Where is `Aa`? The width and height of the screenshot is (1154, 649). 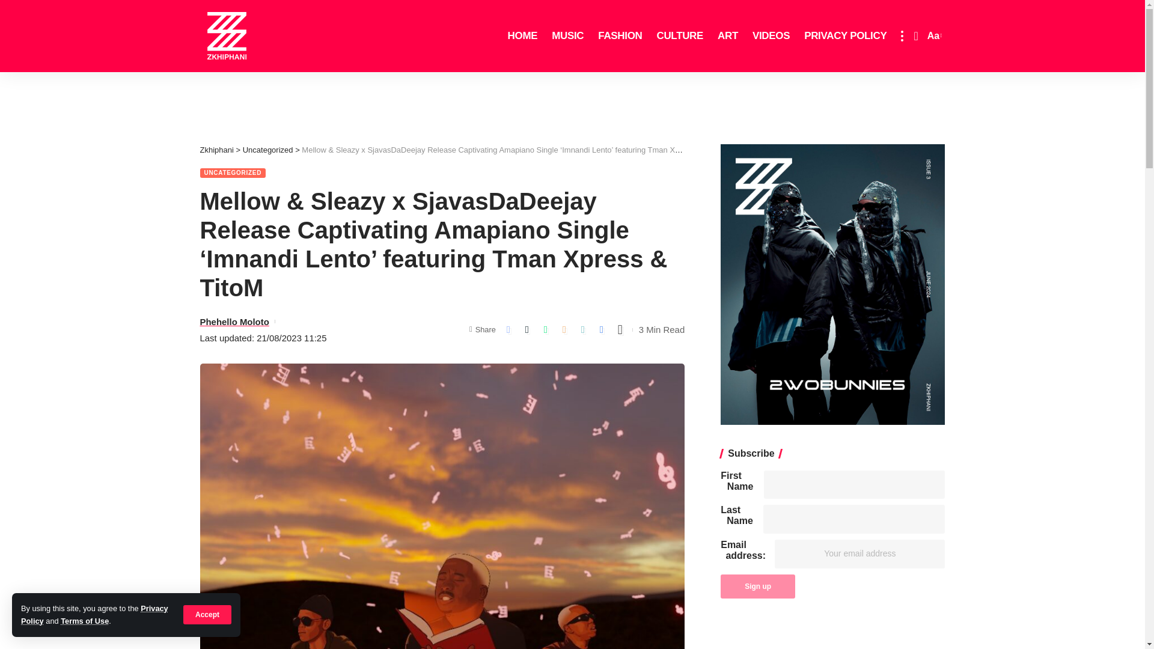
Aa is located at coordinates (933, 36).